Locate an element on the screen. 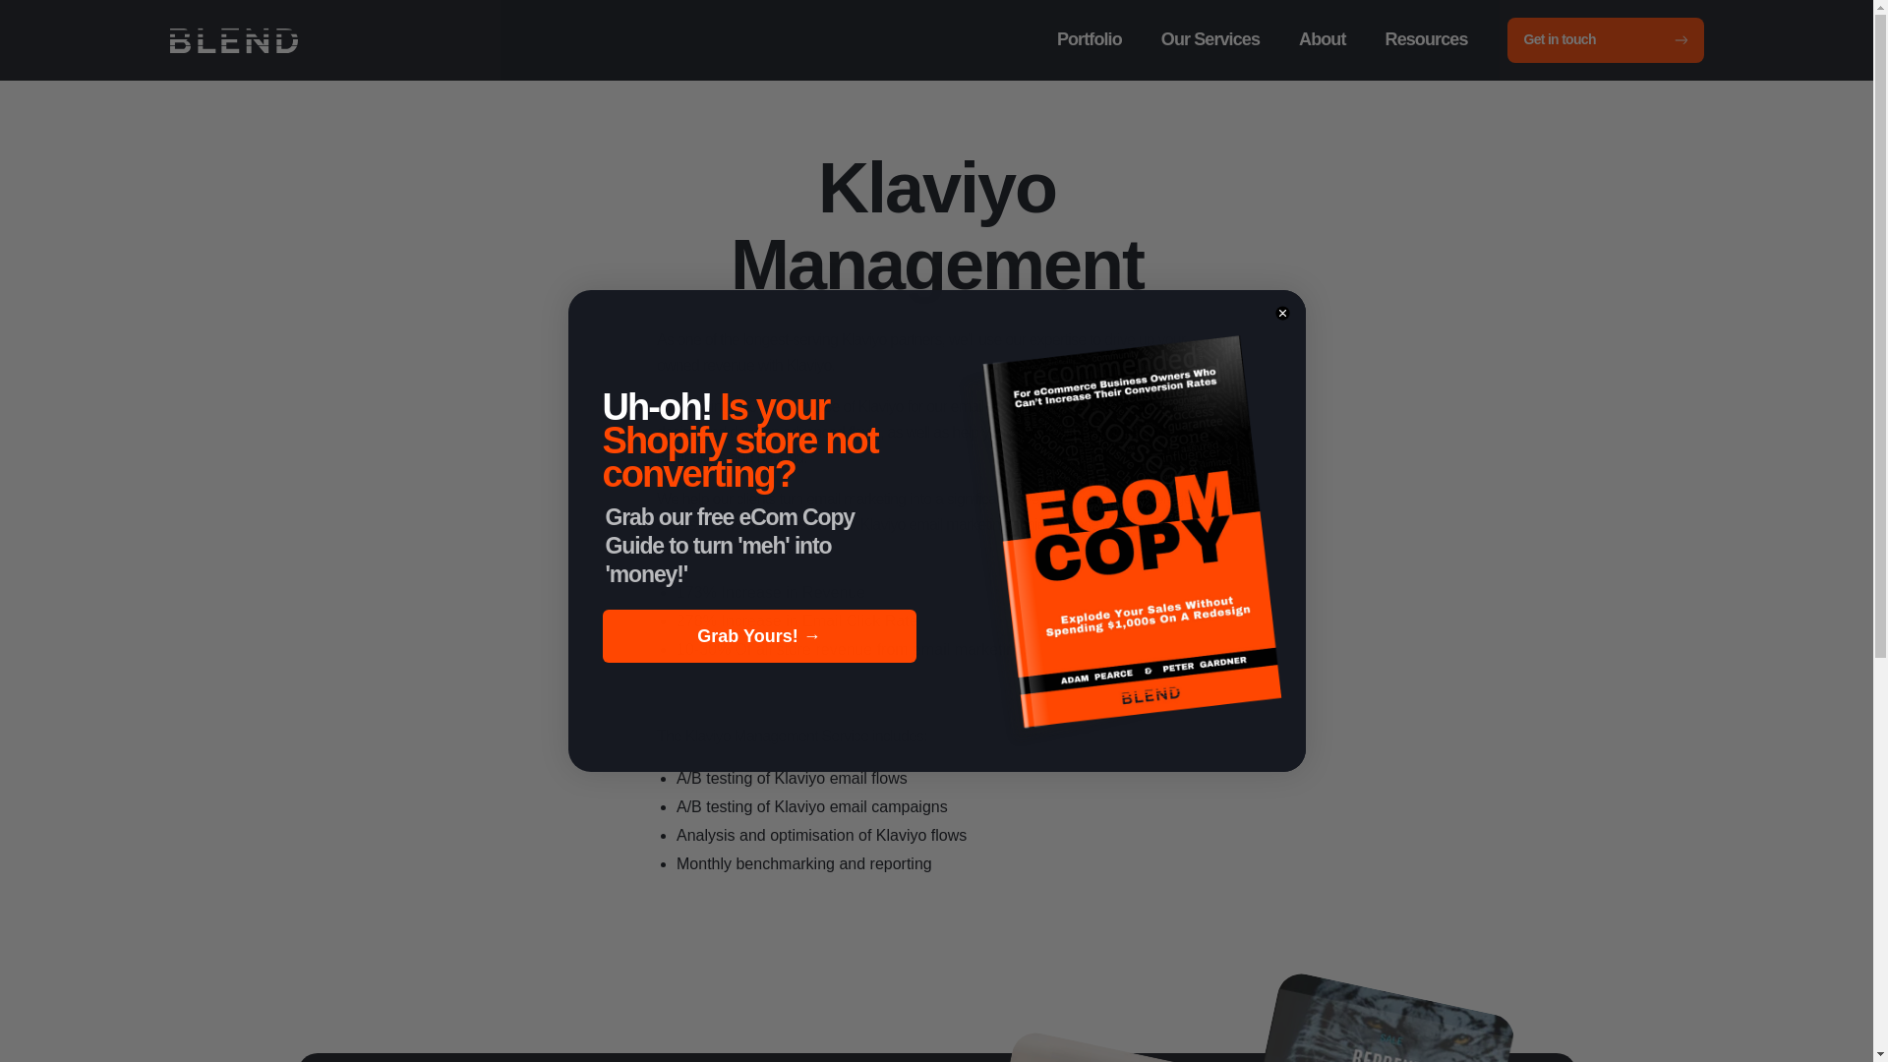 The image size is (1888, 1062). Grab our free eCom Copy Guide to turn 'meh' into 'money!' is located at coordinates (761, 547).